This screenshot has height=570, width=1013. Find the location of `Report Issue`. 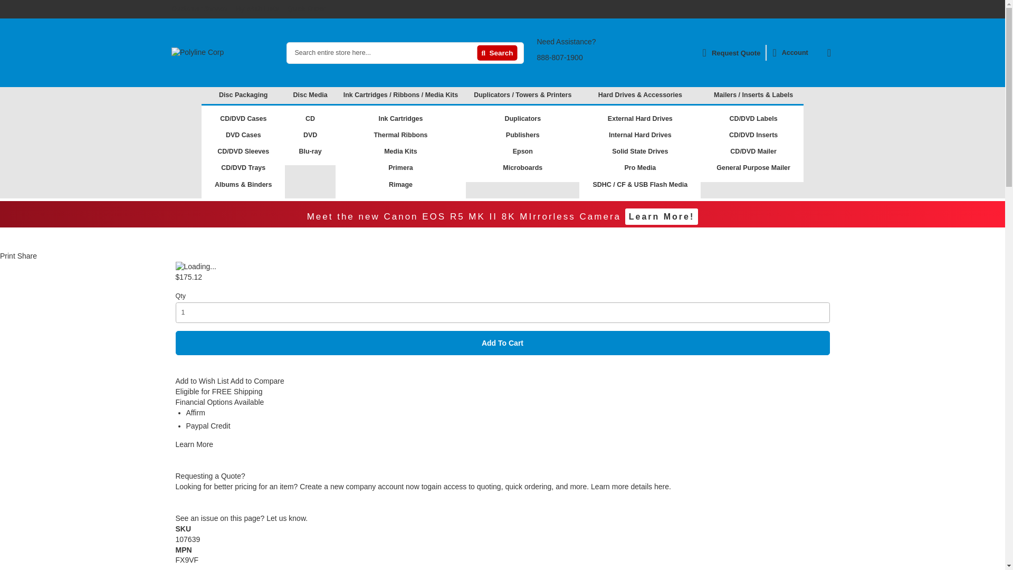

Report Issue is located at coordinates (242, 518).